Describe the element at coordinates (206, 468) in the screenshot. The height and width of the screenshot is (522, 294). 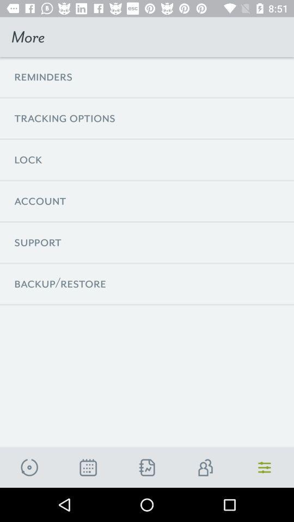
I see `go to account` at that location.